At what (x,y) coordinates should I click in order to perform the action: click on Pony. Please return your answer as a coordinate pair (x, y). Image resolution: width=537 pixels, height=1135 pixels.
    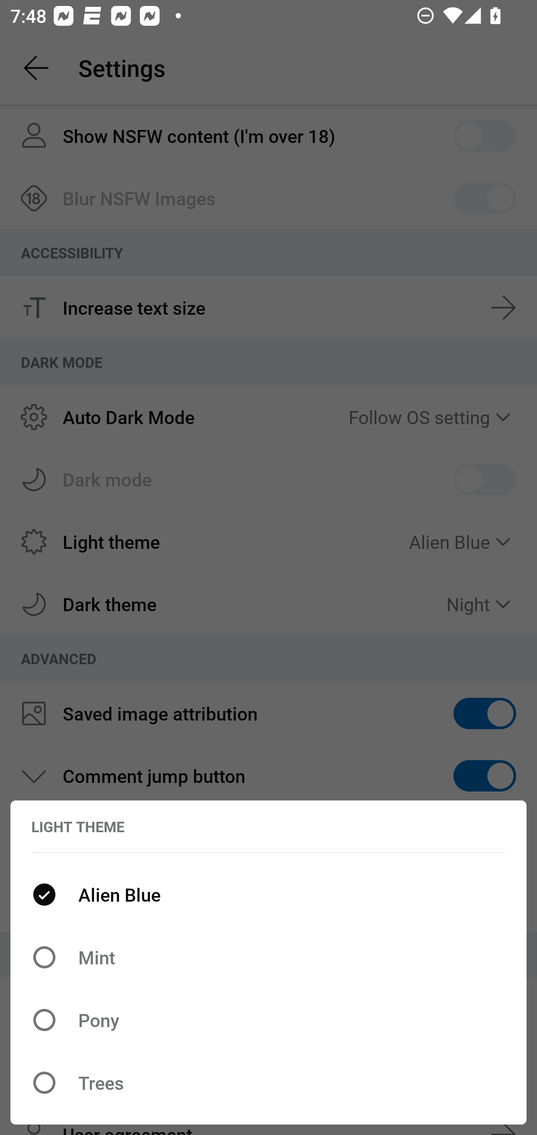
    Looking at the image, I should click on (268, 1020).